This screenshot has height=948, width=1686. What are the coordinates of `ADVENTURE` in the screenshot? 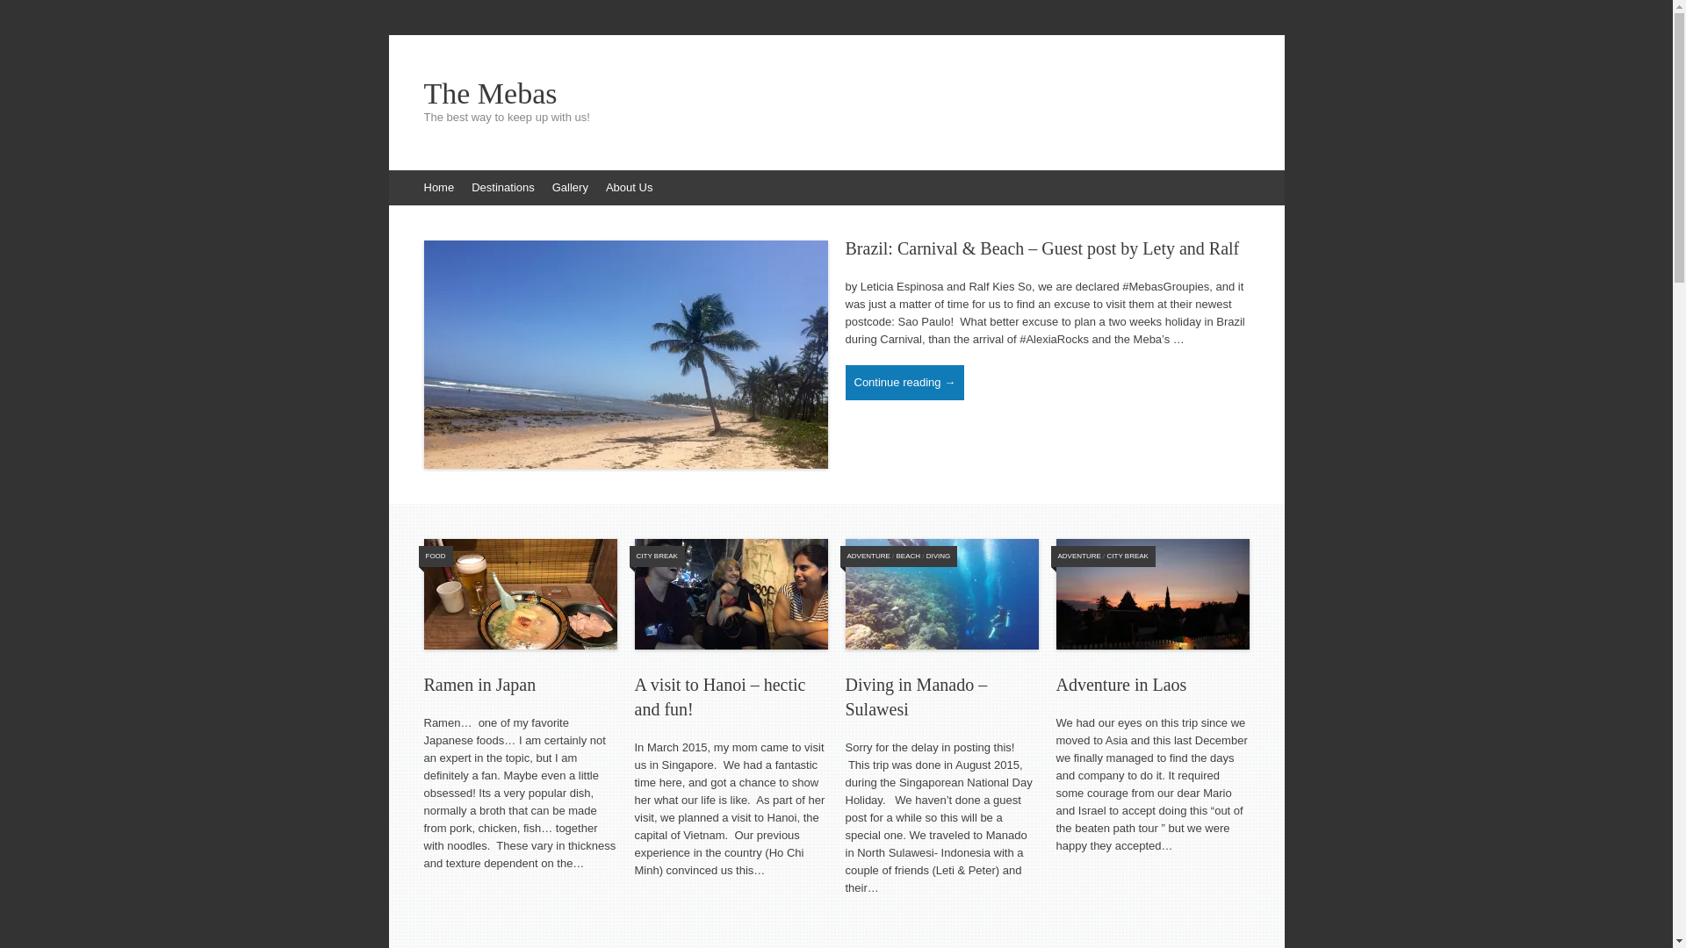 It's located at (1078, 557).